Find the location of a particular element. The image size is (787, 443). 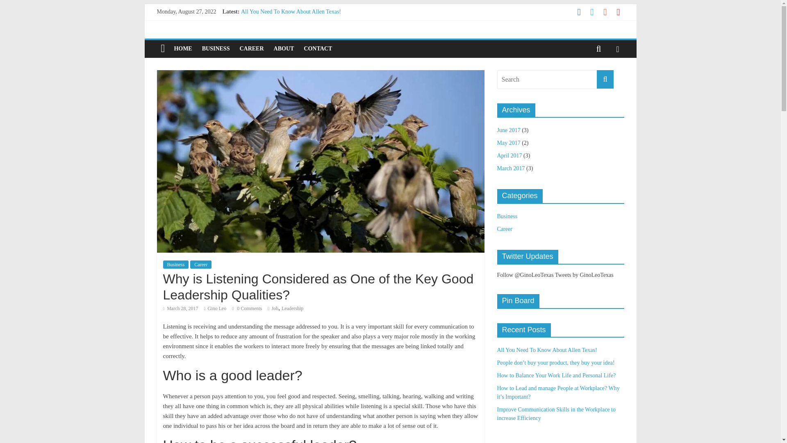

All You Need To Know About Allen Texas! is located at coordinates (291, 11).